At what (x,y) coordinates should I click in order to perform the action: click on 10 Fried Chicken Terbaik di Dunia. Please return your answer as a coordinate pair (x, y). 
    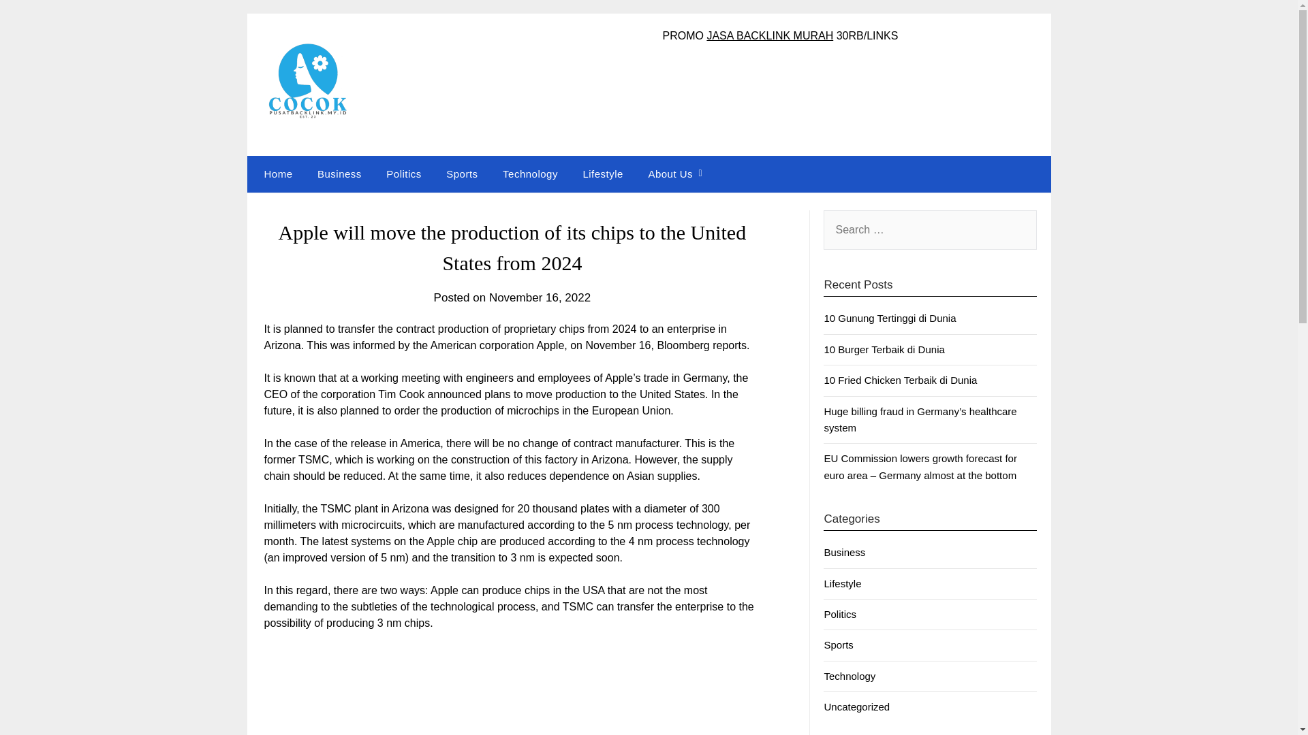
    Looking at the image, I should click on (901, 380).